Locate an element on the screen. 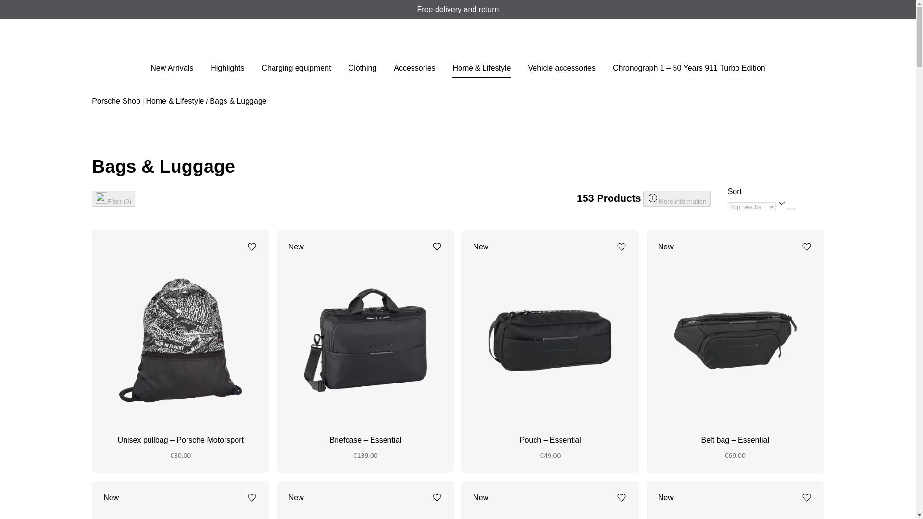 The image size is (923, 519). Accessories is located at coordinates (414, 68).